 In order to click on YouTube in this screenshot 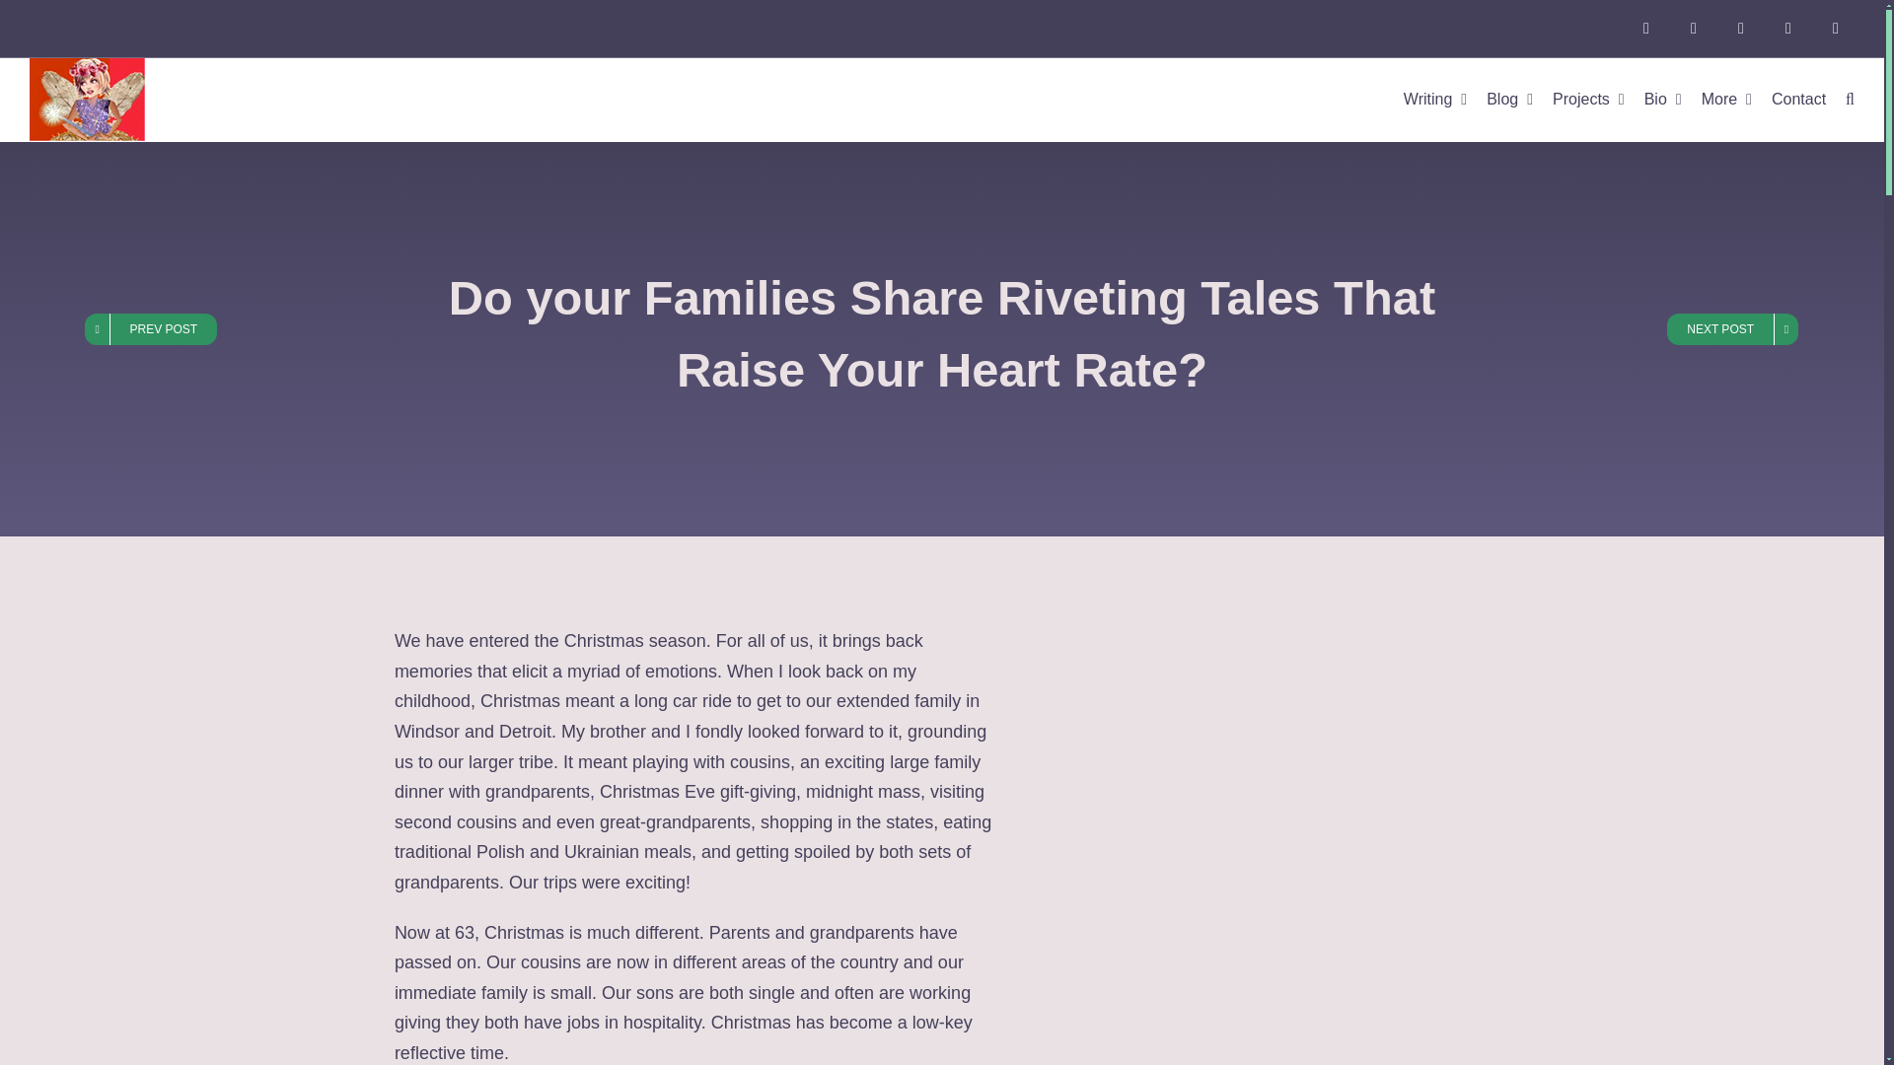, I will do `click(1740, 28)`.